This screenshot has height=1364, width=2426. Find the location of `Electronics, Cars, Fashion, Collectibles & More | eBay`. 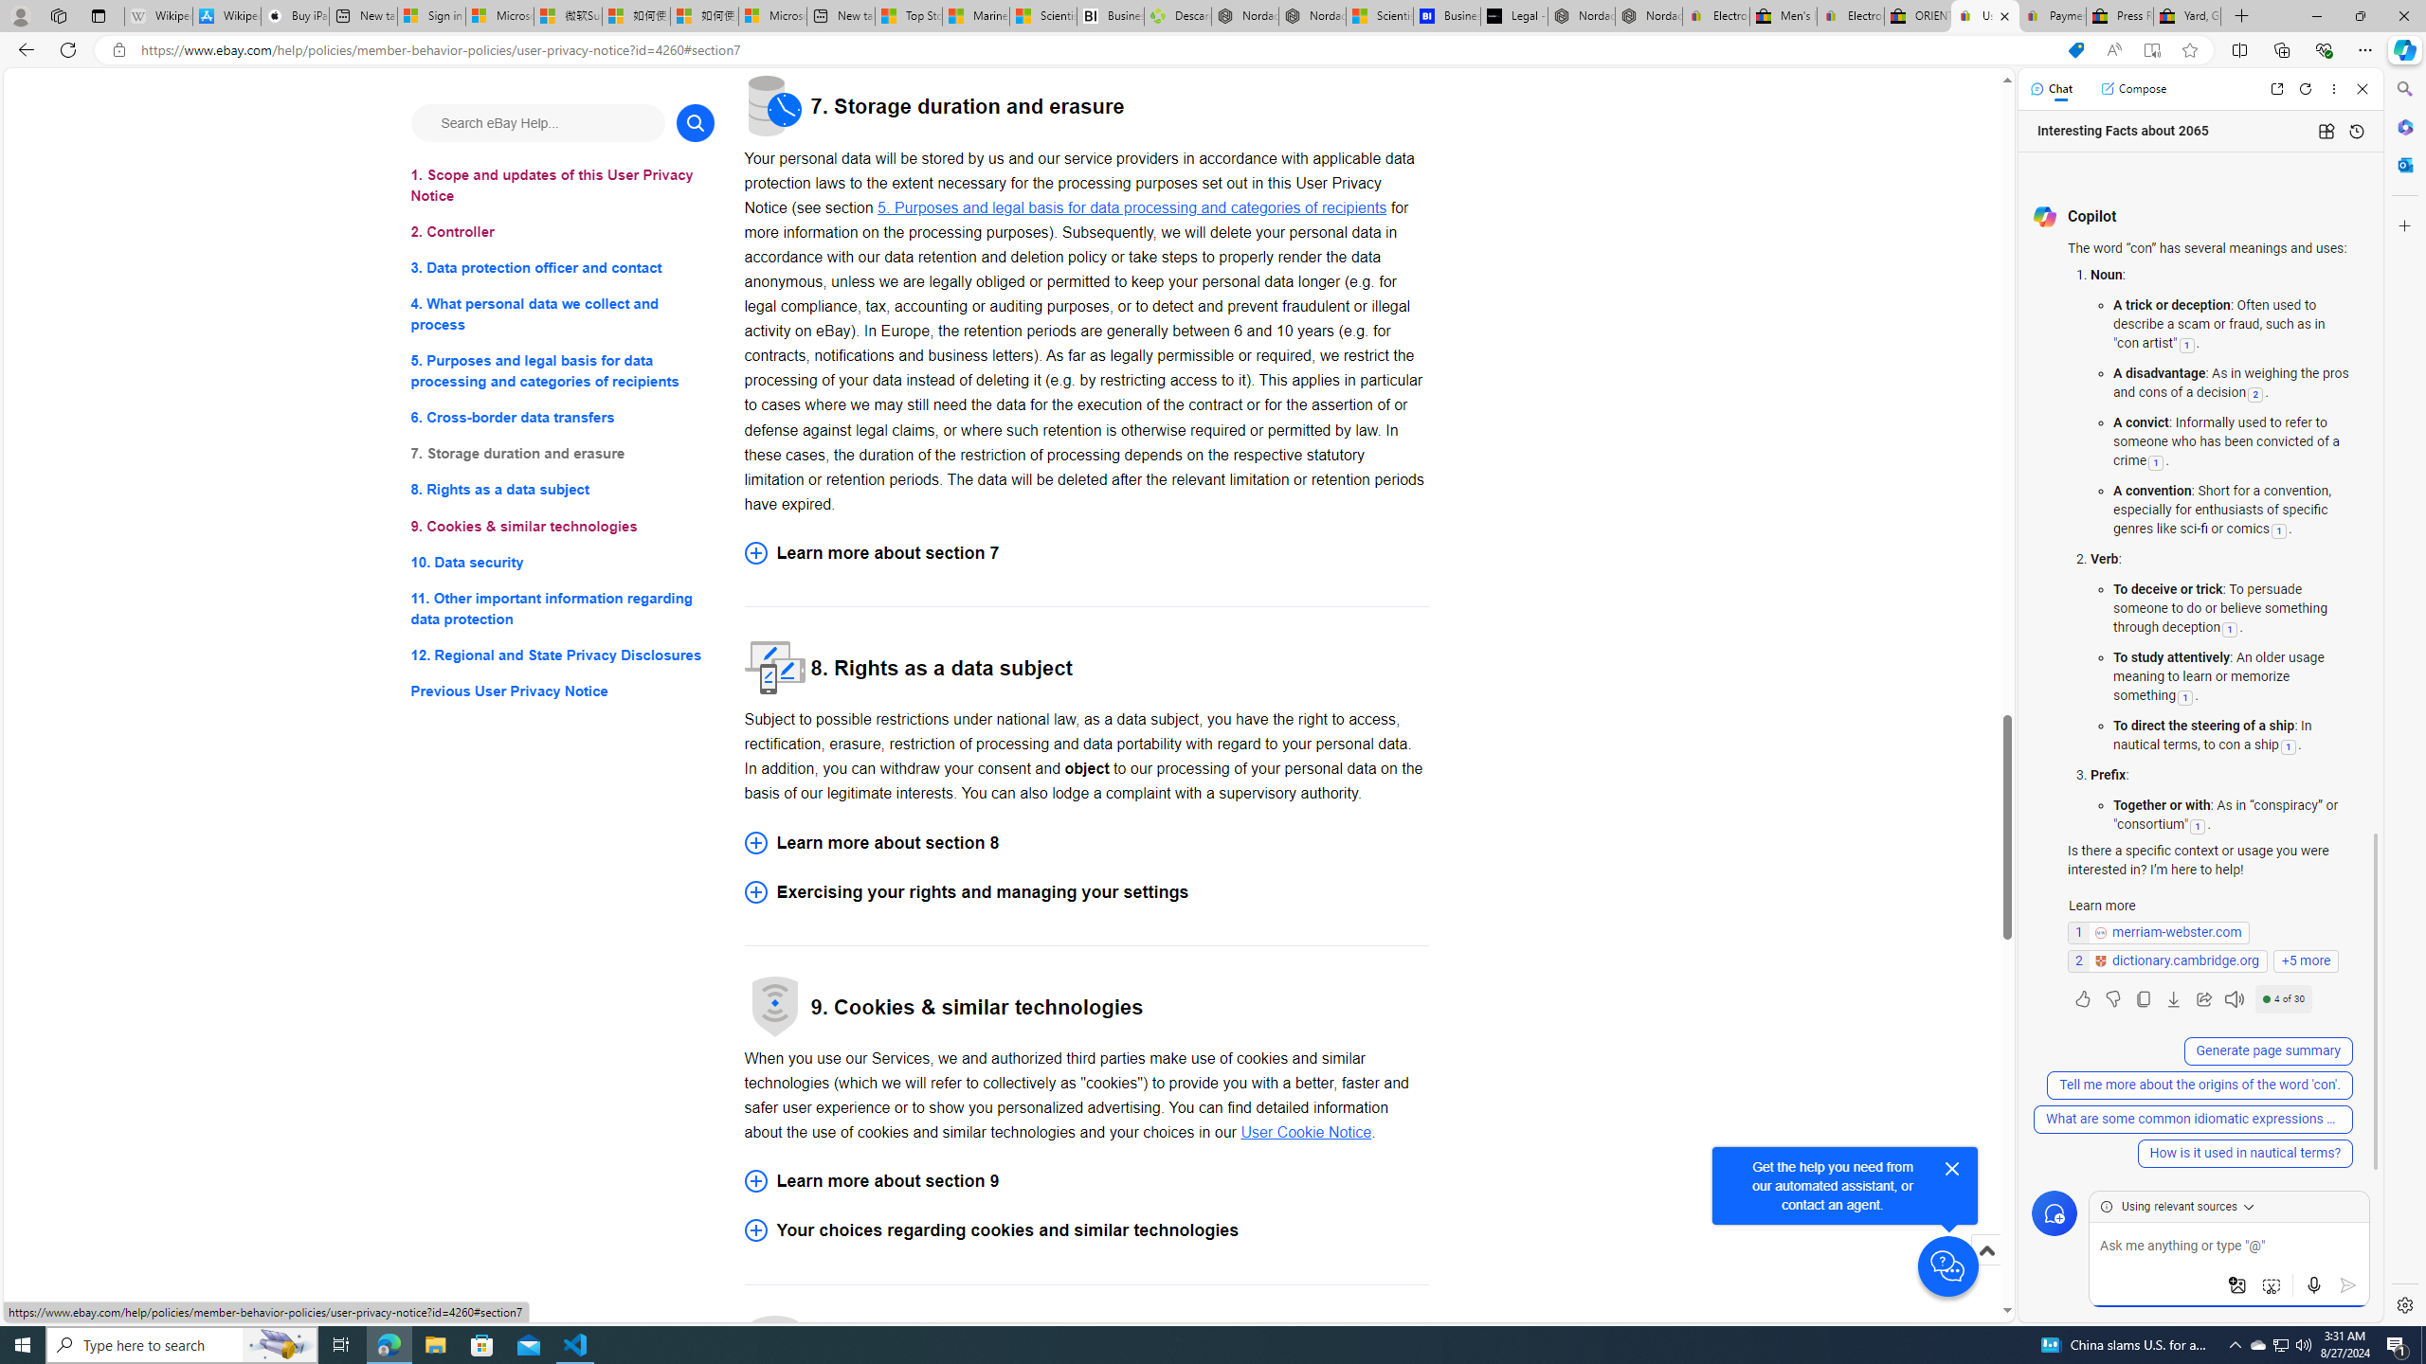

Electronics, Cars, Fashion, Collectibles & More | eBay is located at coordinates (1850, 16).